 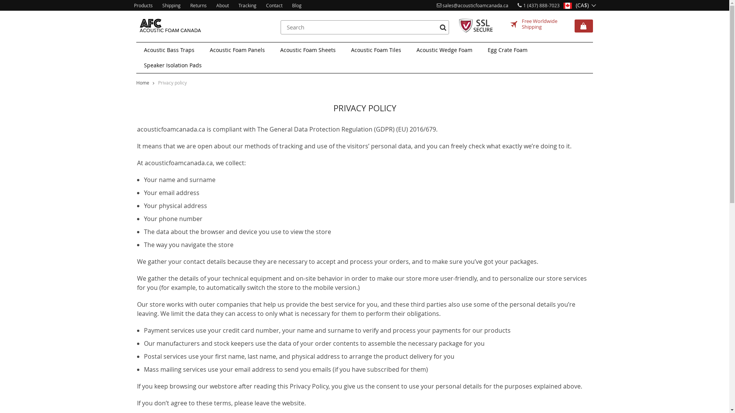 I want to click on Acoustic Bass Traps, so click(x=169, y=50).